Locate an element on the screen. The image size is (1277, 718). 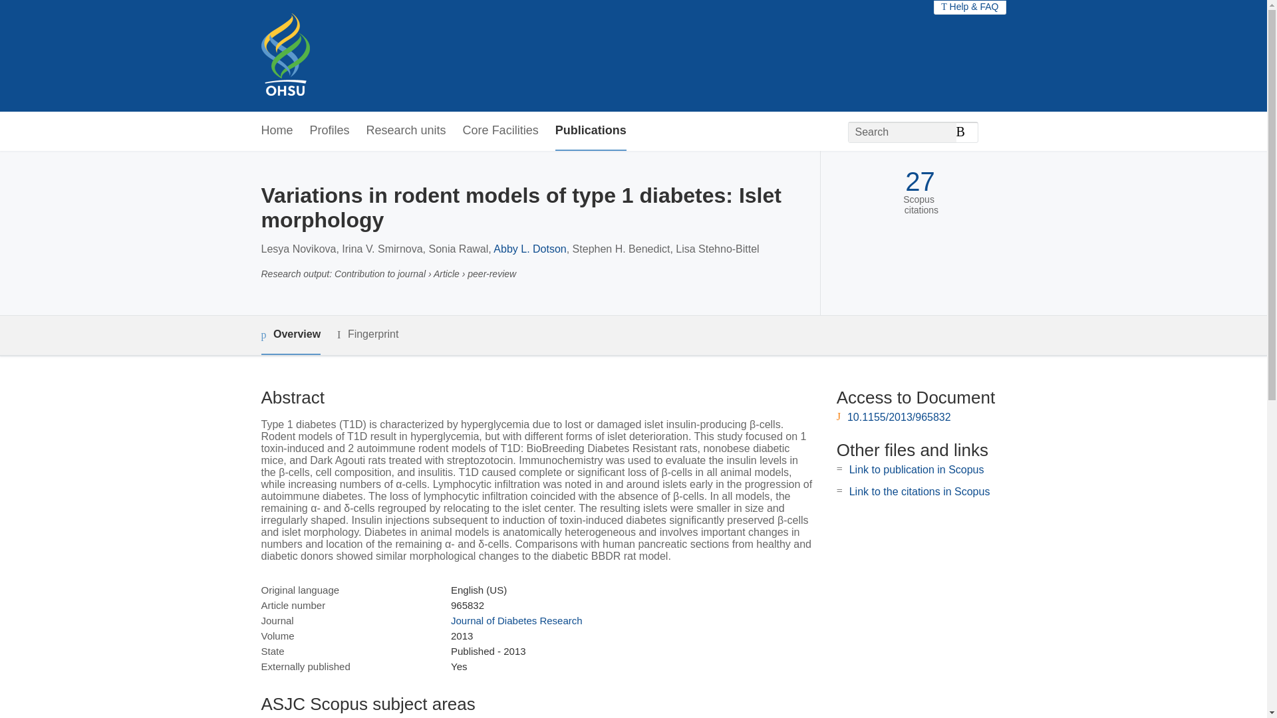
Journal of Diabetes Research is located at coordinates (516, 620).